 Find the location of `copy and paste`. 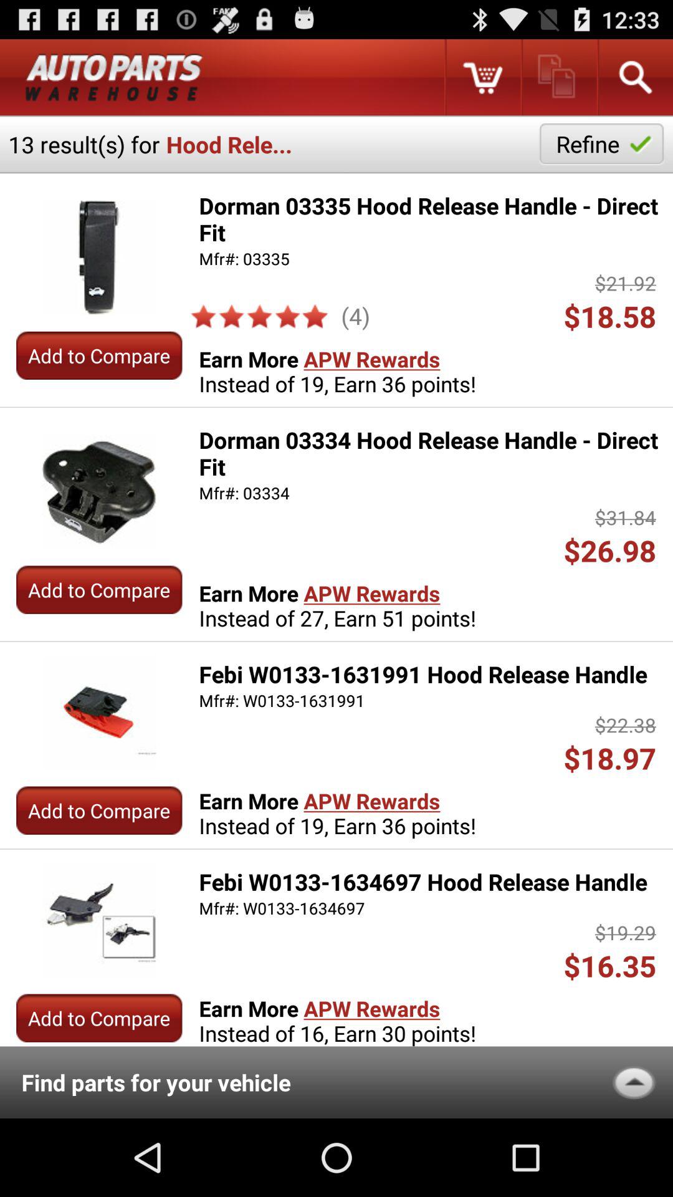

copy and paste is located at coordinates (558, 77).